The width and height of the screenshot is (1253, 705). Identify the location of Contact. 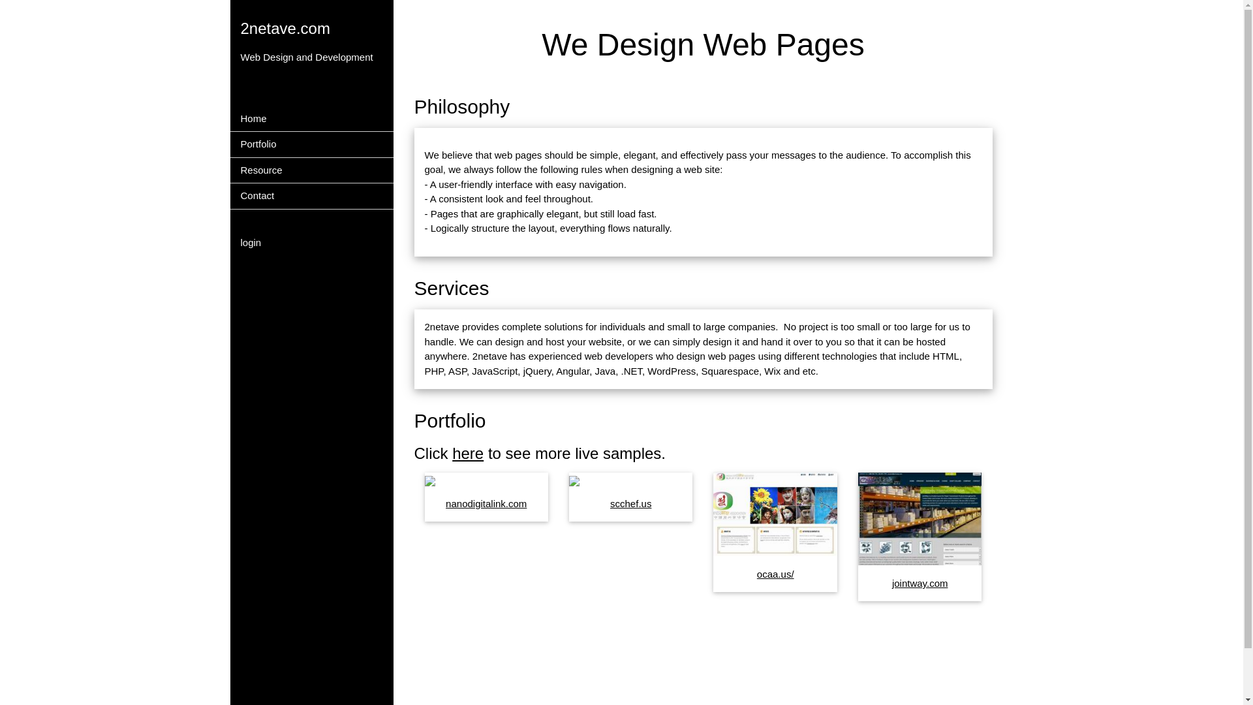
(311, 196).